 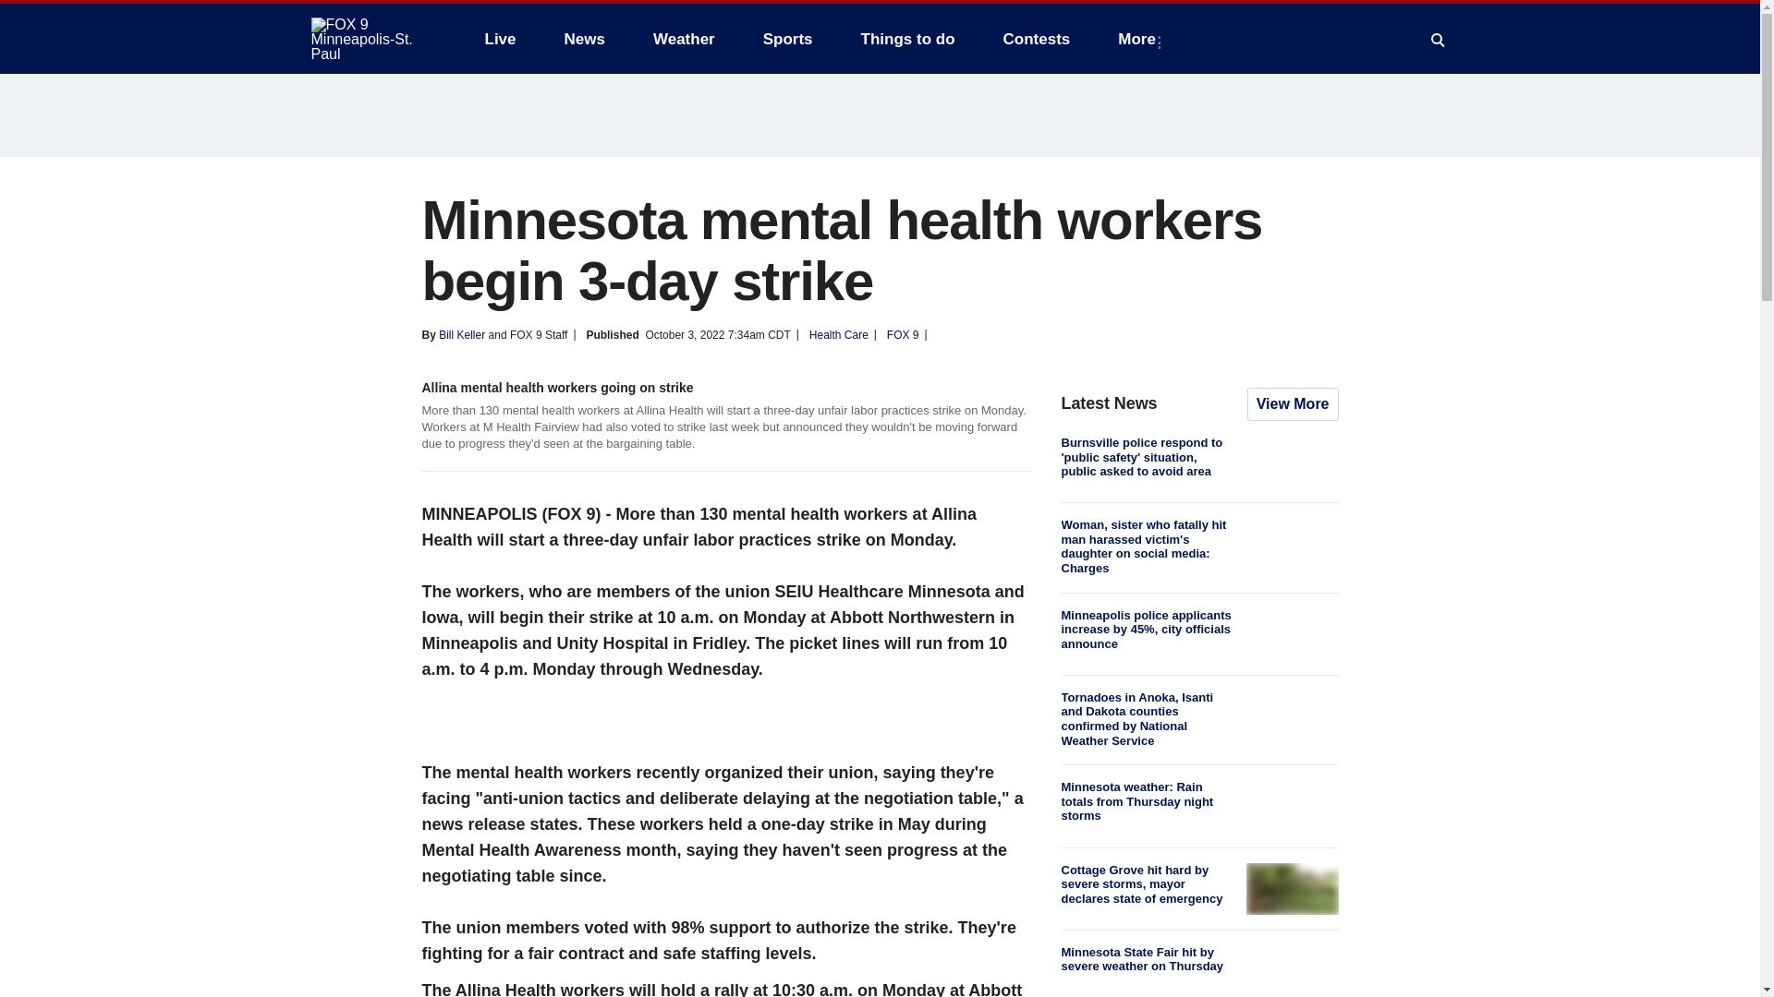 What do you see at coordinates (1037, 39) in the screenshot?
I see `Contests` at bounding box center [1037, 39].